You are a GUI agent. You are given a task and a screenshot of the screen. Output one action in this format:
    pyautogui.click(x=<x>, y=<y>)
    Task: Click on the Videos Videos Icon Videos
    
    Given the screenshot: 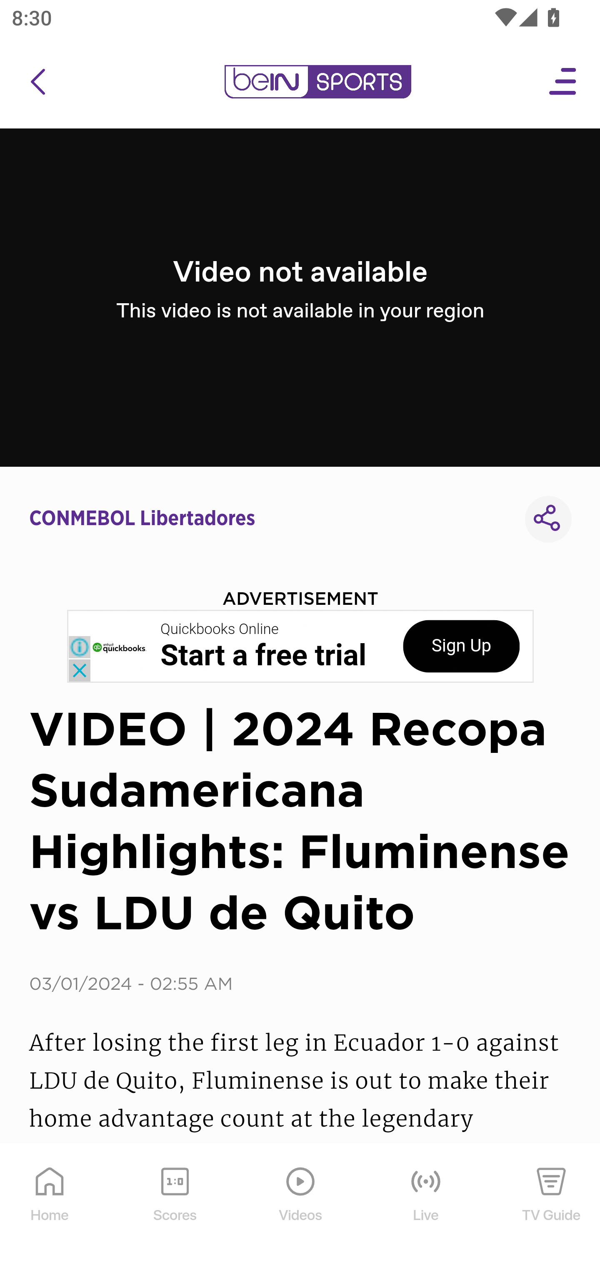 What is the action you would take?
    pyautogui.click(x=301, y=1206)
    